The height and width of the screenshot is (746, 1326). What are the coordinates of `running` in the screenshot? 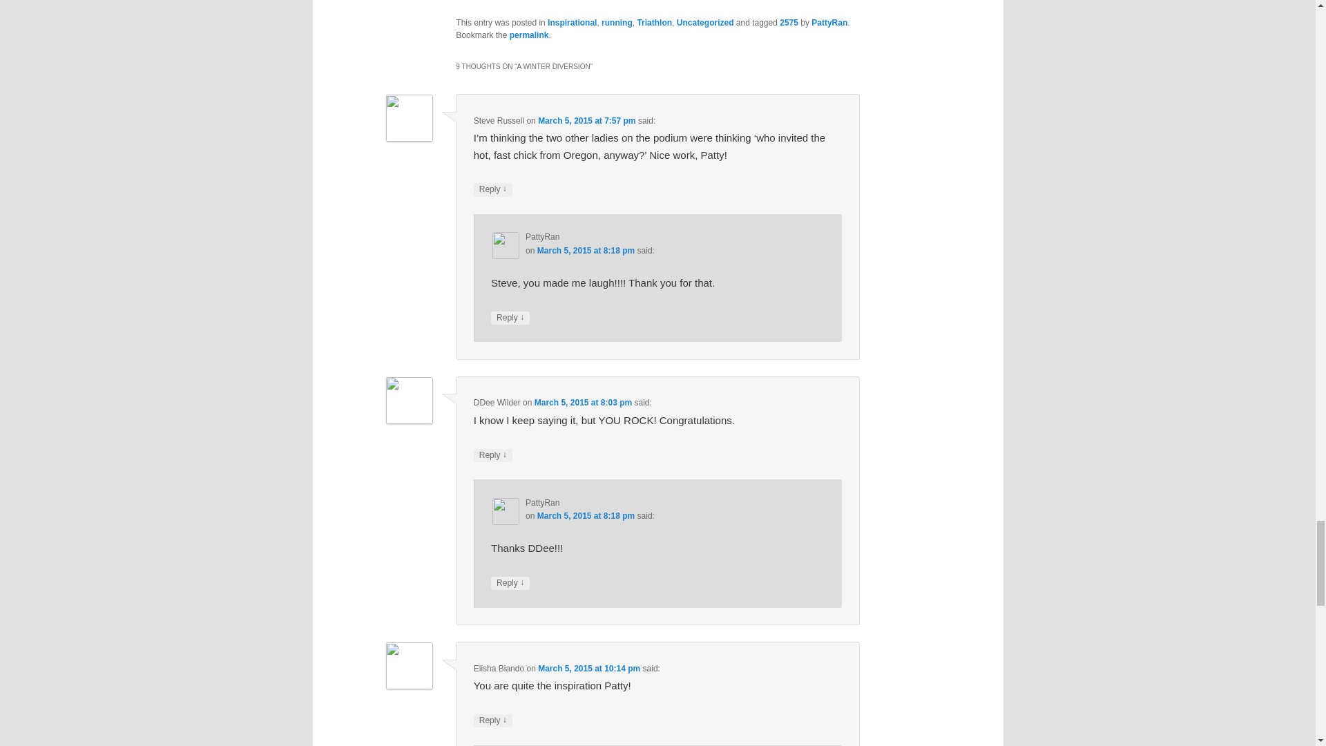 It's located at (617, 22).